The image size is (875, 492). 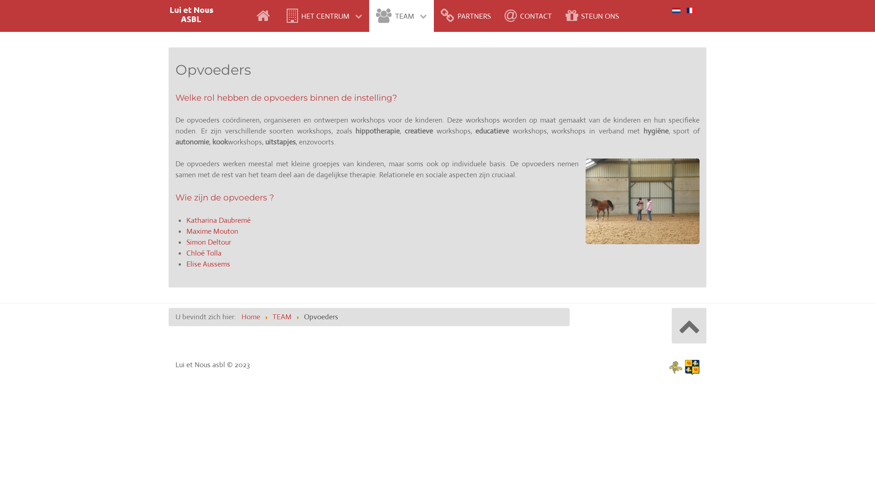 I want to click on Lui et Nous, so click(x=191, y=14).